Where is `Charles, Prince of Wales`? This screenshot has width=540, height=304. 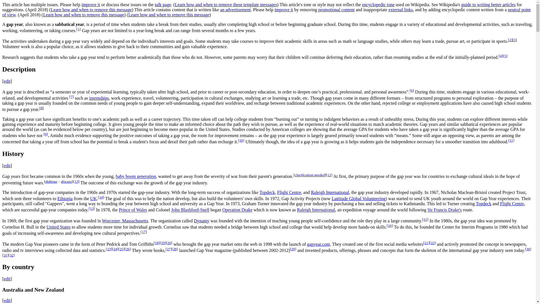
Charles, Prince of Wales is located at coordinates (133, 210).